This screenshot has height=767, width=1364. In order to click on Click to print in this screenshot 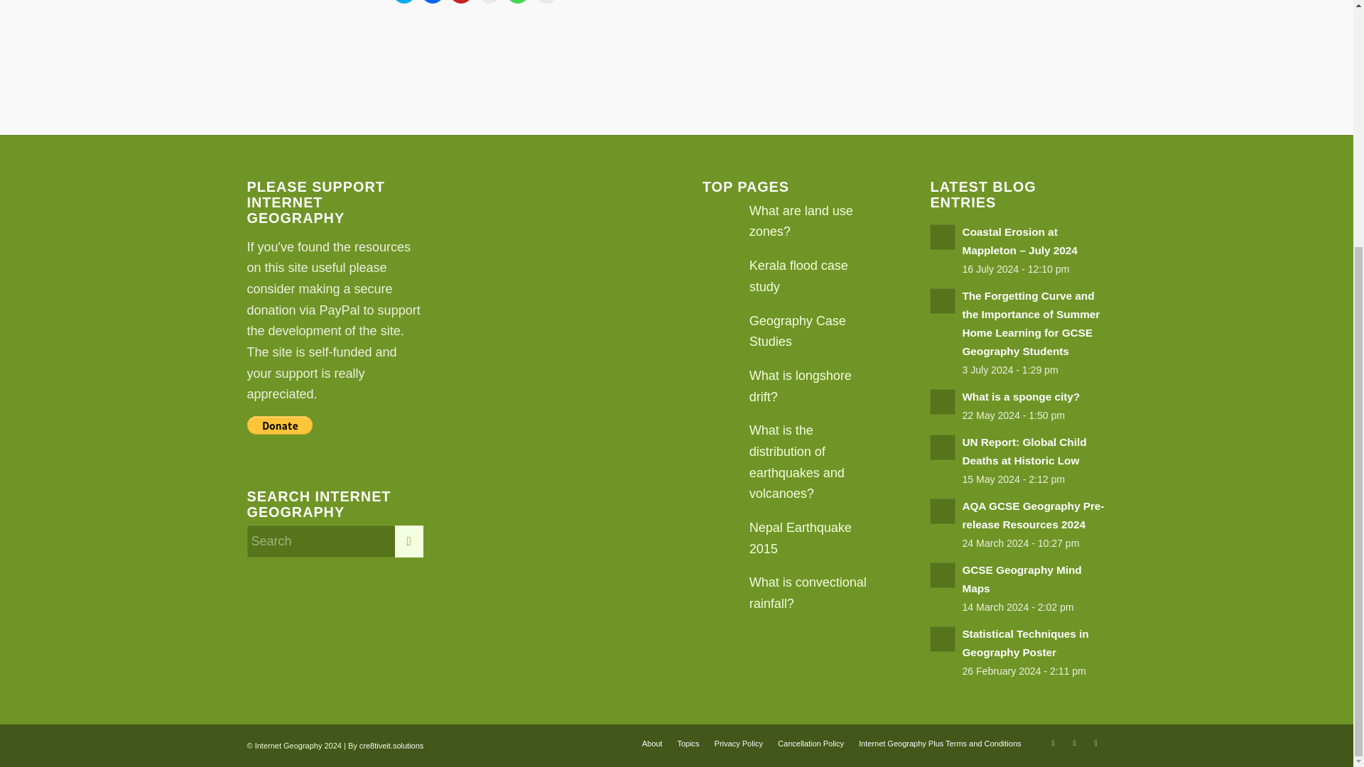, I will do `click(546, 1)`.